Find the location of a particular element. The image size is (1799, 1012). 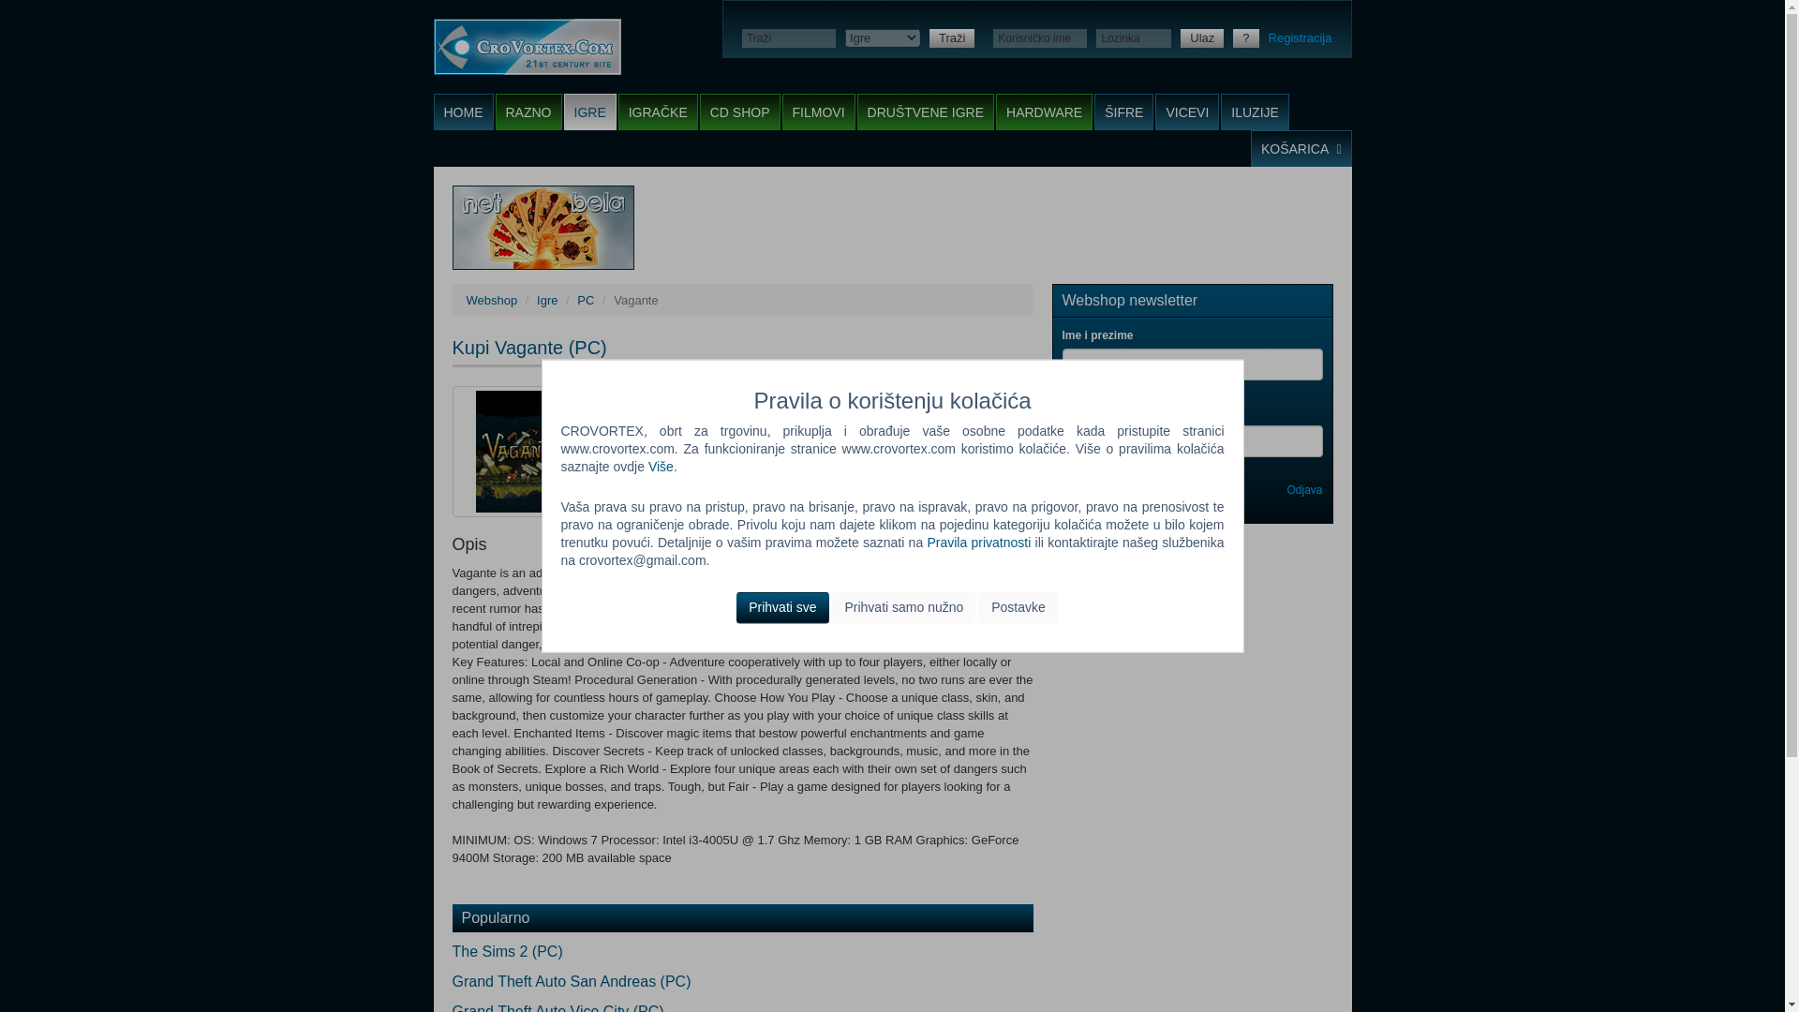

HOME is located at coordinates (463, 112).